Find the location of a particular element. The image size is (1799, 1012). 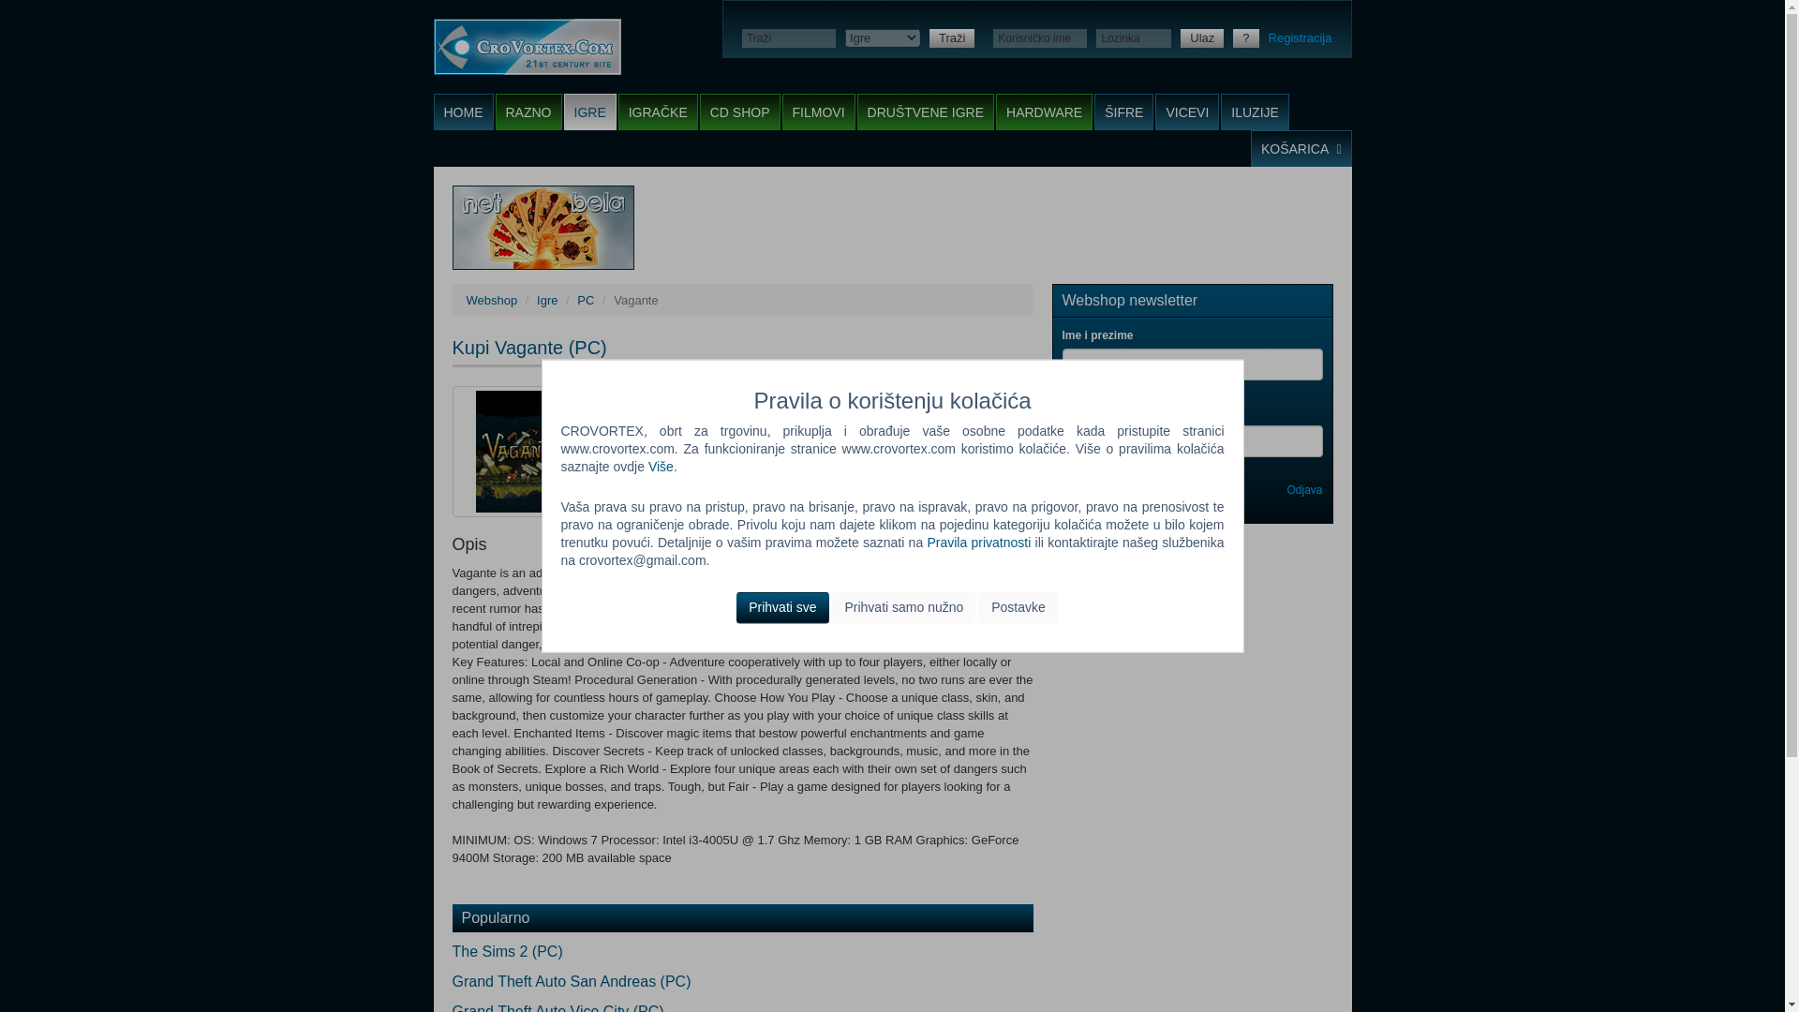

HOME is located at coordinates (463, 112).